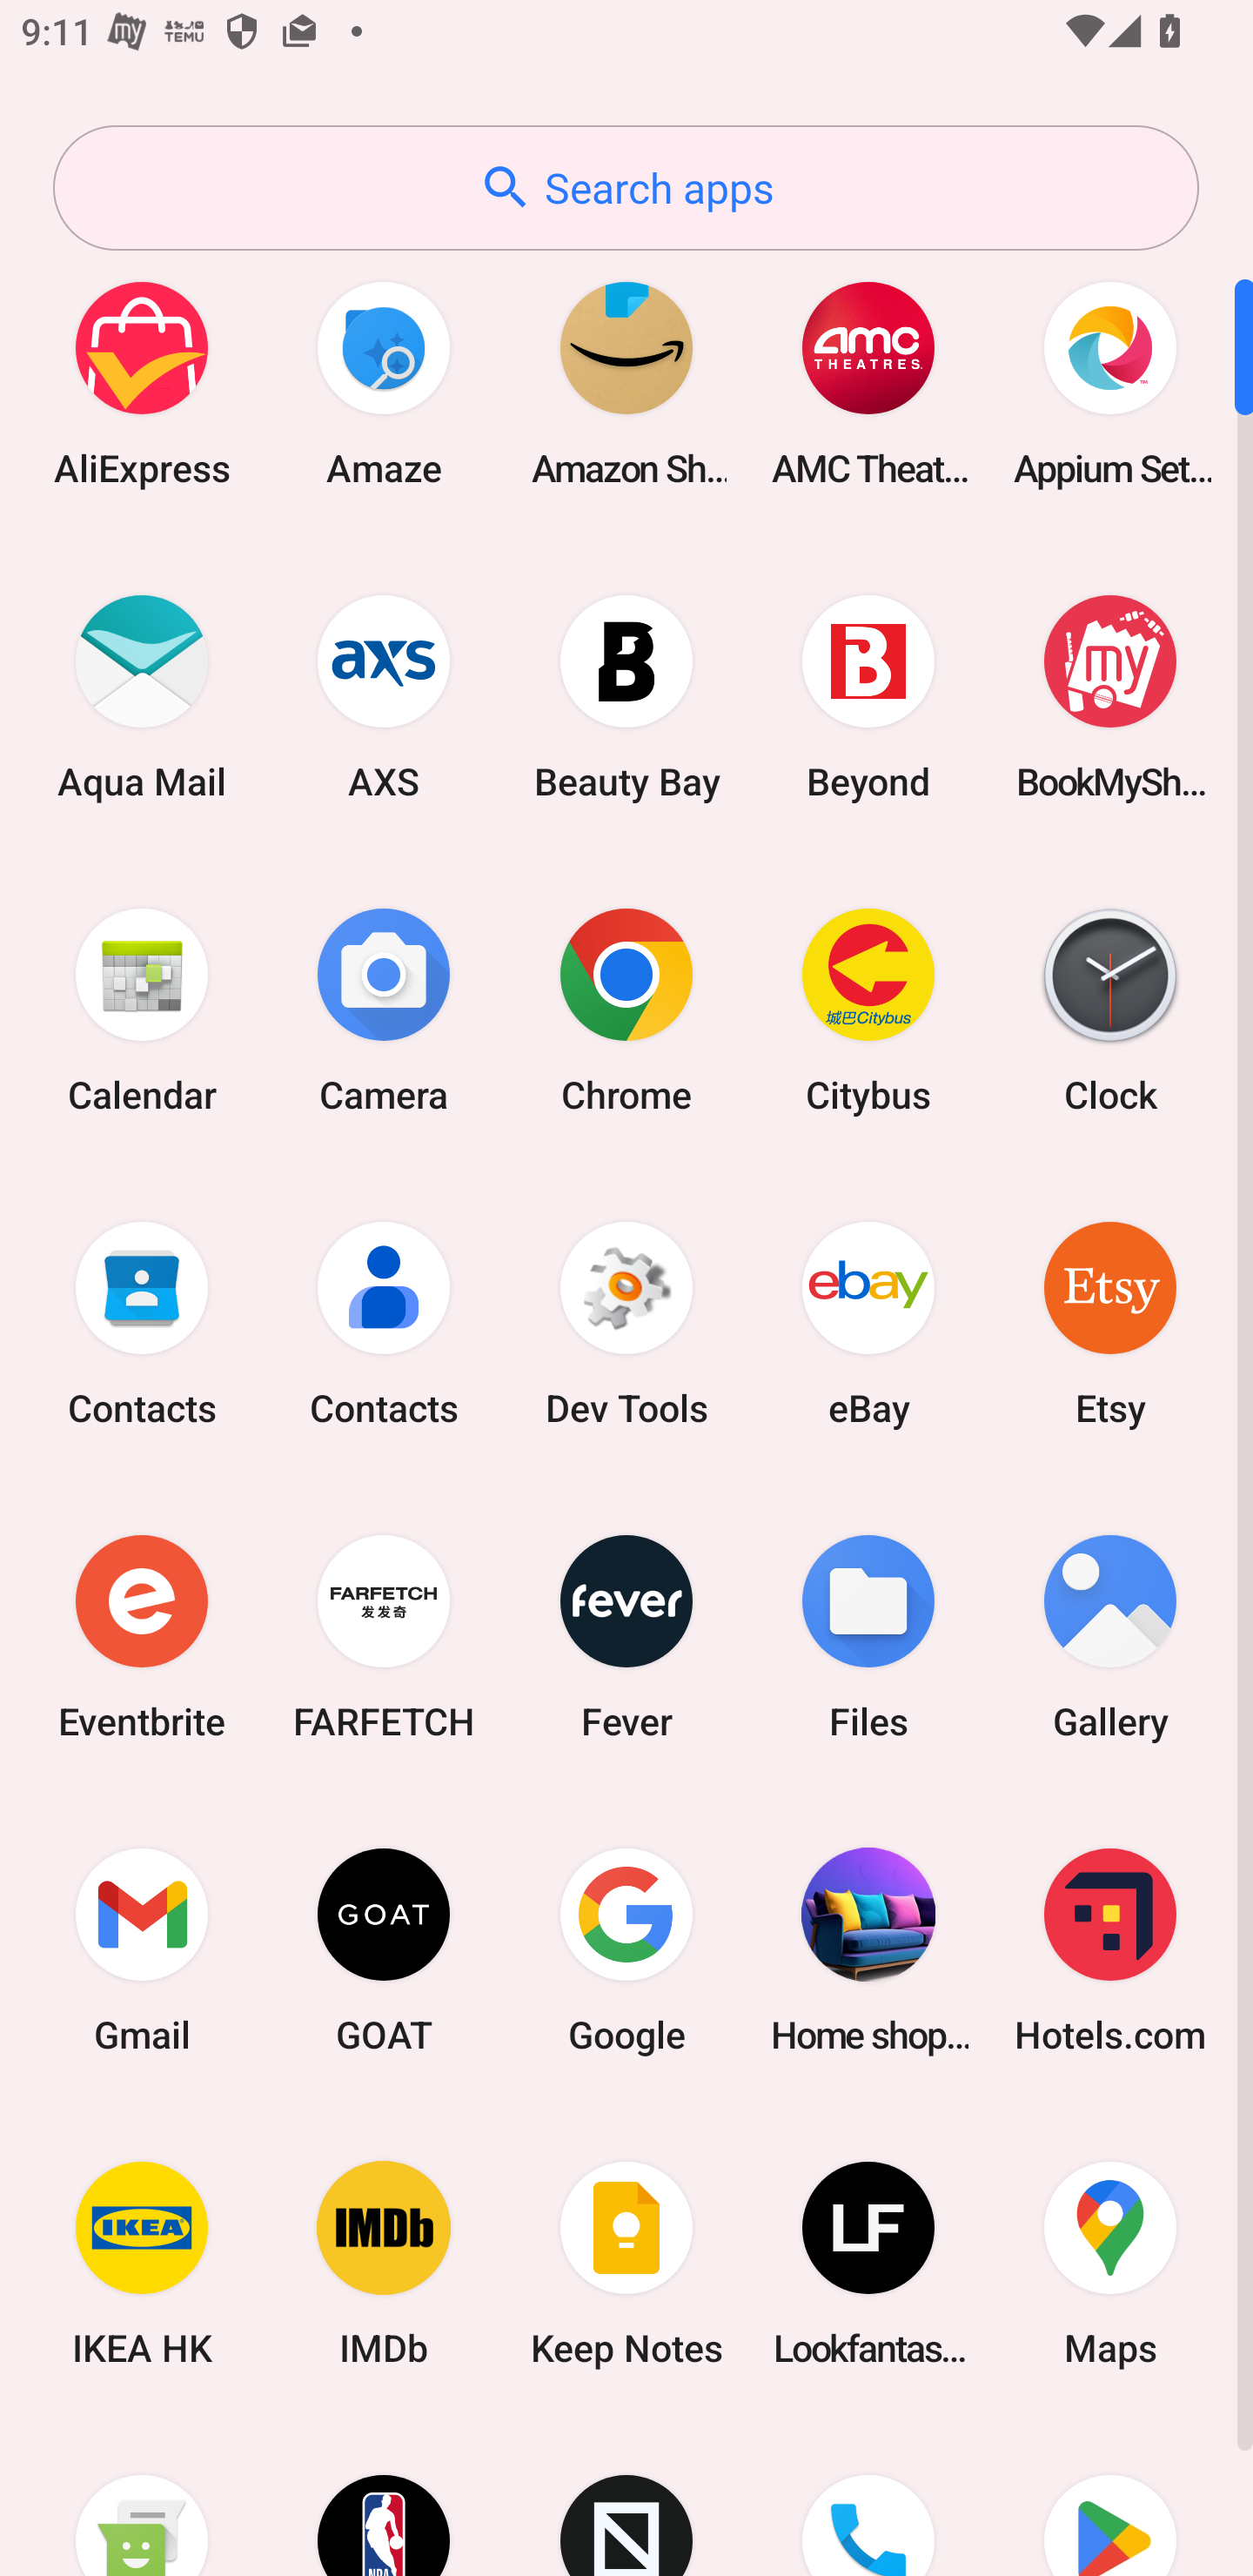 The width and height of the screenshot is (1253, 2576). What do you see at coordinates (142, 1636) in the screenshot?
I see `Eventbrite` at bounding box center [142, 1636].